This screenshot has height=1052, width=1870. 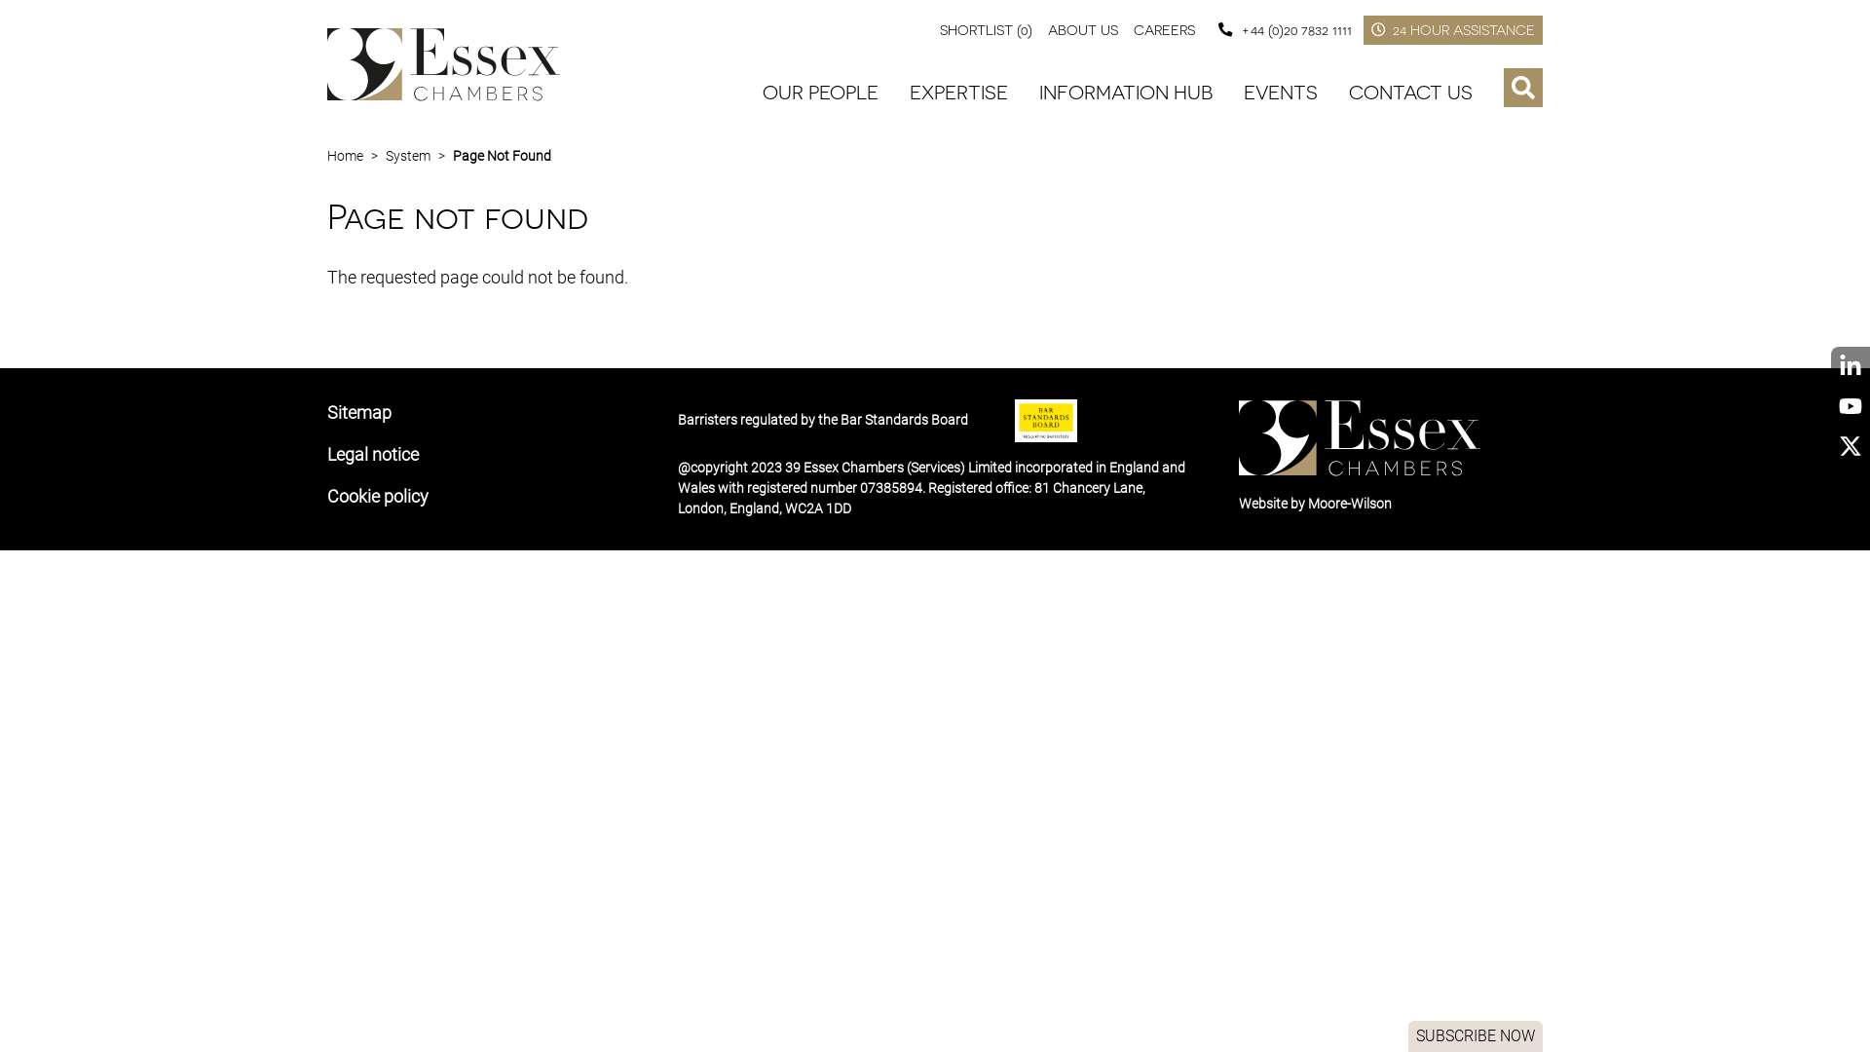 I want to click on SHORTLIST (0), so click(x=986, y=29).